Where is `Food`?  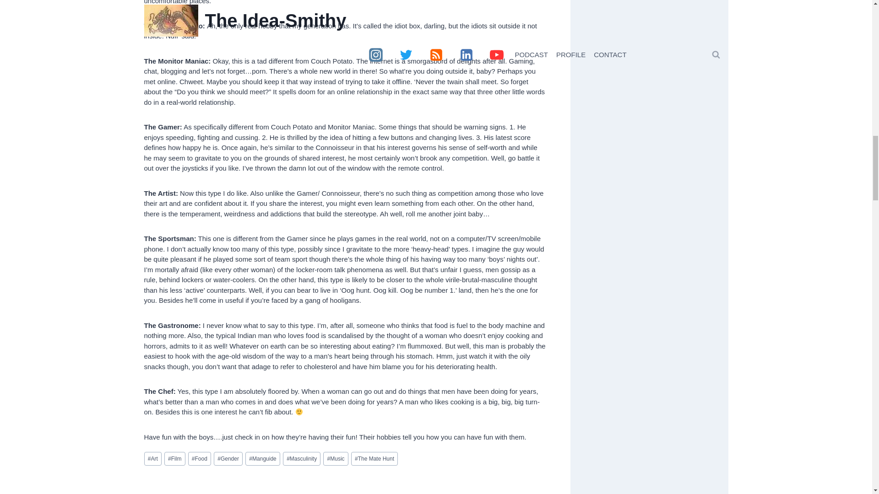 Food is located at coordinates (199, 459).